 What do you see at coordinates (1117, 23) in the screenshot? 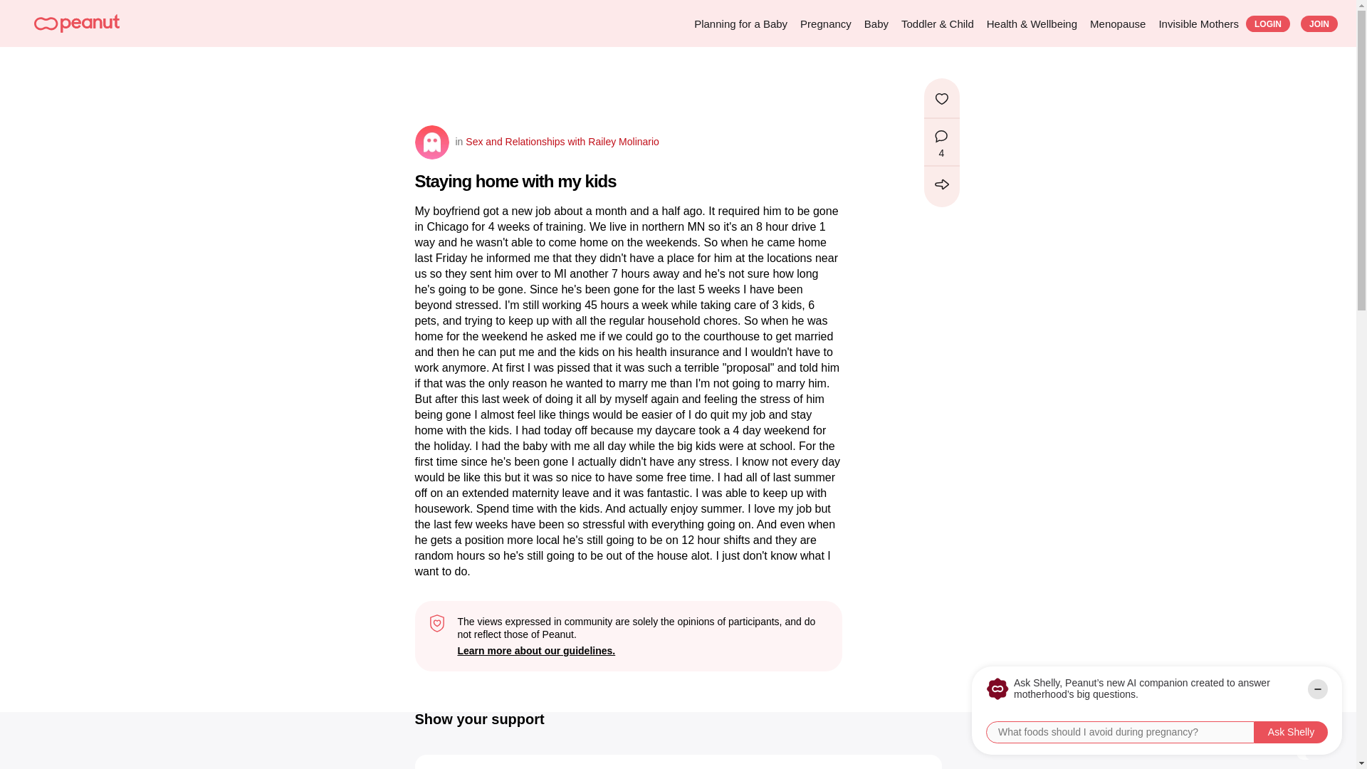
I see `Menopause` at bounding box center [1117, 23].